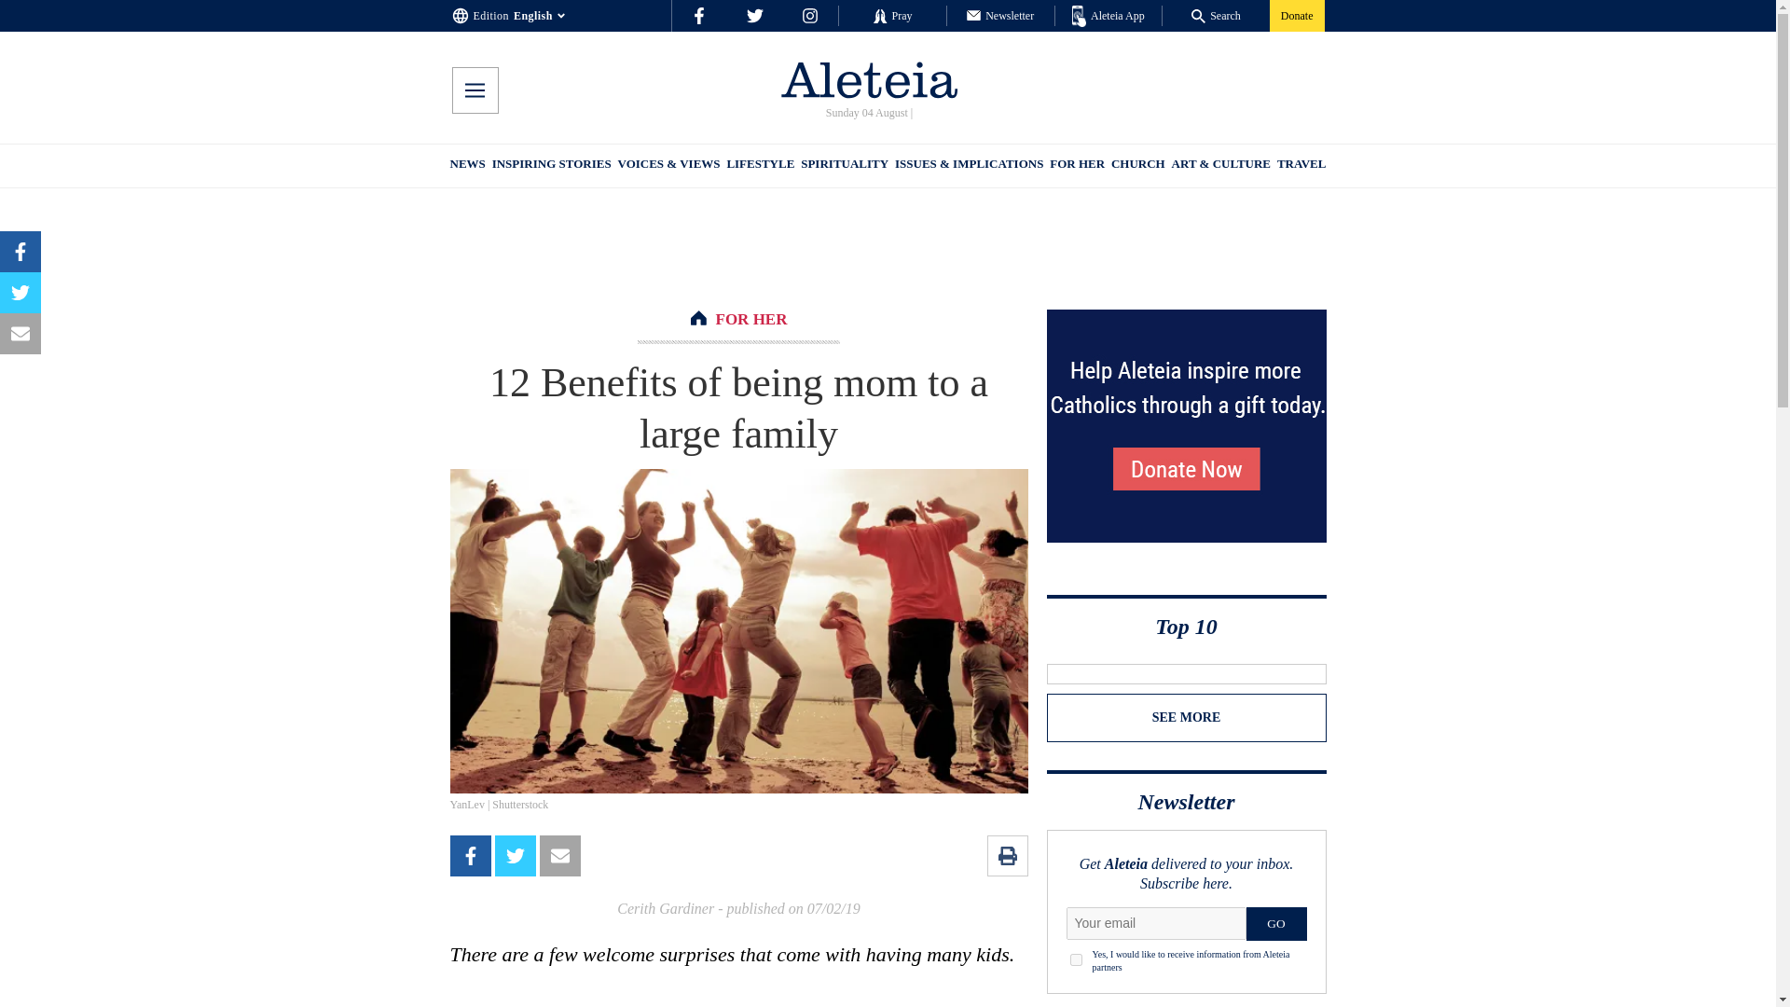 Image resolution: width=1790 pixels, height=1007 pixels. Describe the element at coordinates (761, 166) in the screenshot. I see `LIFESTYLE` at that location.